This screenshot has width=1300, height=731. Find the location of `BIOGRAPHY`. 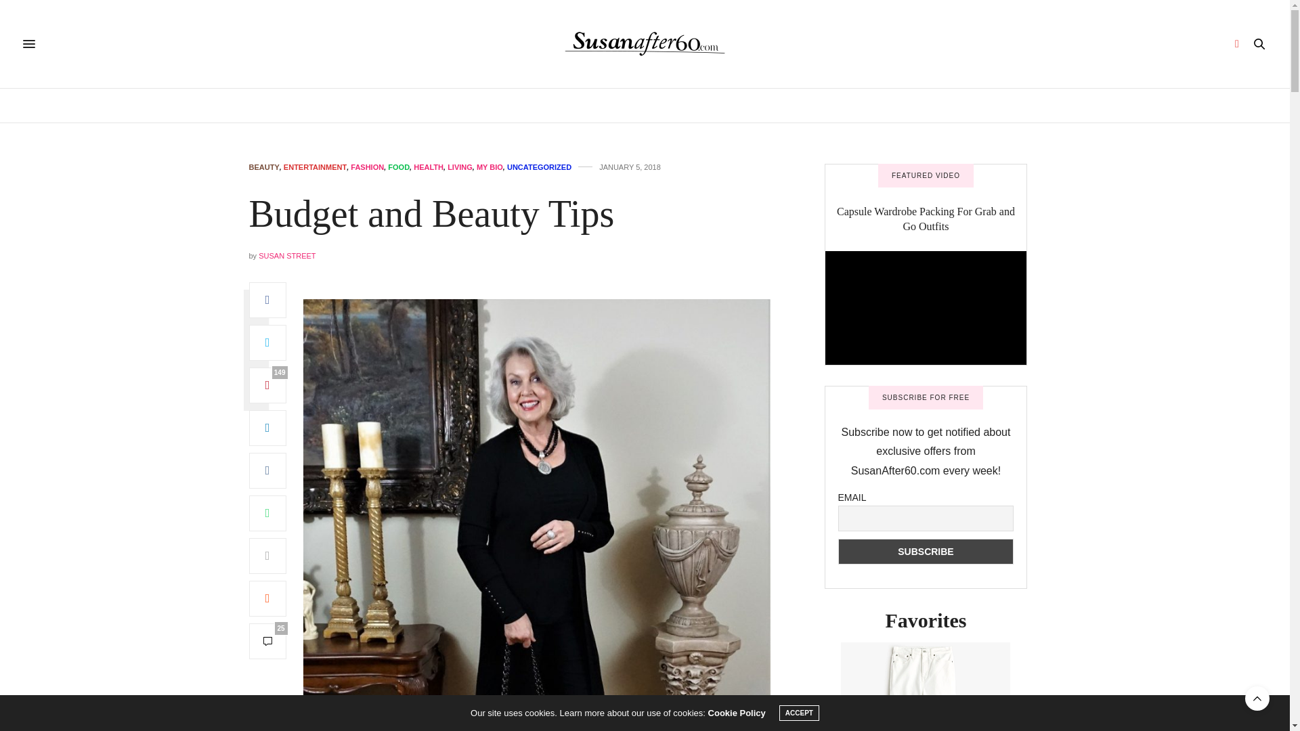

BIOGRAPHY is located at coordinates (421, 106).